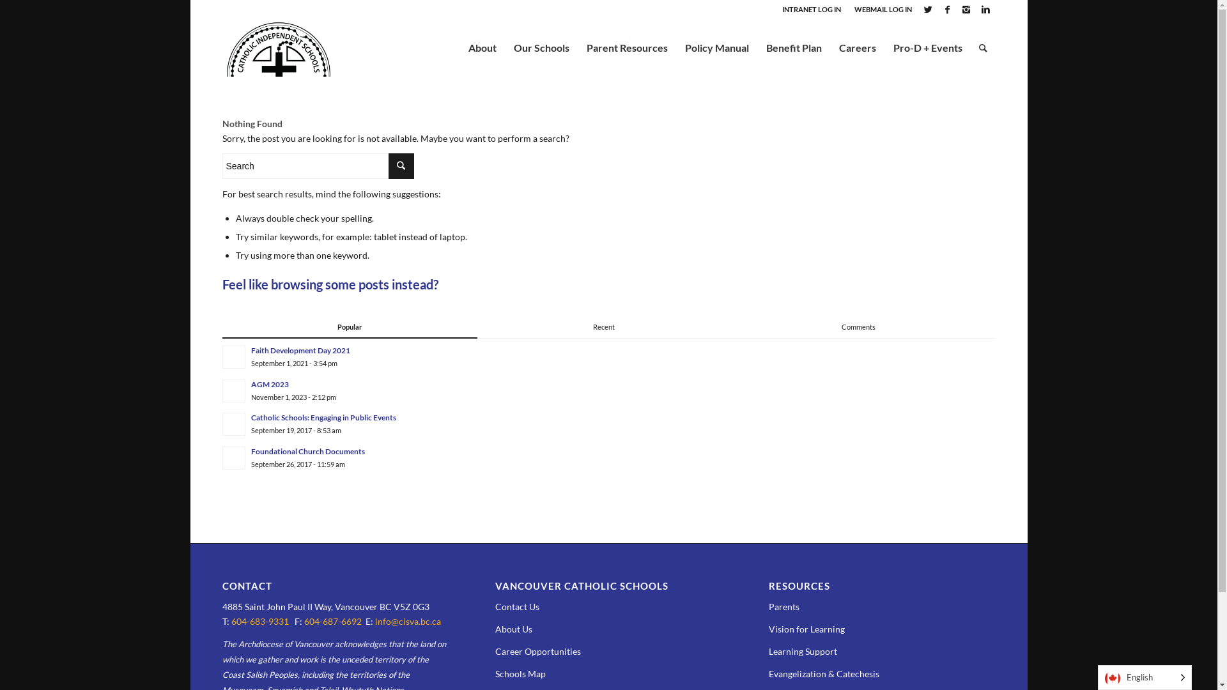  Describe the element at coordinates (824, 673) in the screenshot. I see `Evangelization & Catechesis` at that location.